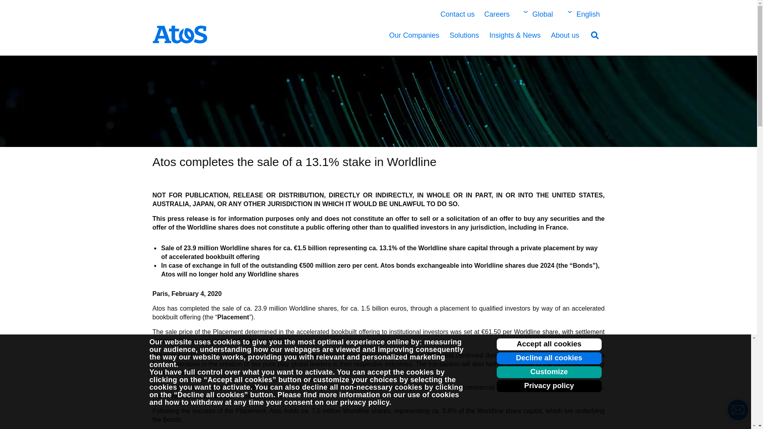 The width and height of the screenshot is (763, 429). What do you see at coordinates (549, 358) in the screenshot?
I see `Decline all cookies` at bounding box center [549, 358].